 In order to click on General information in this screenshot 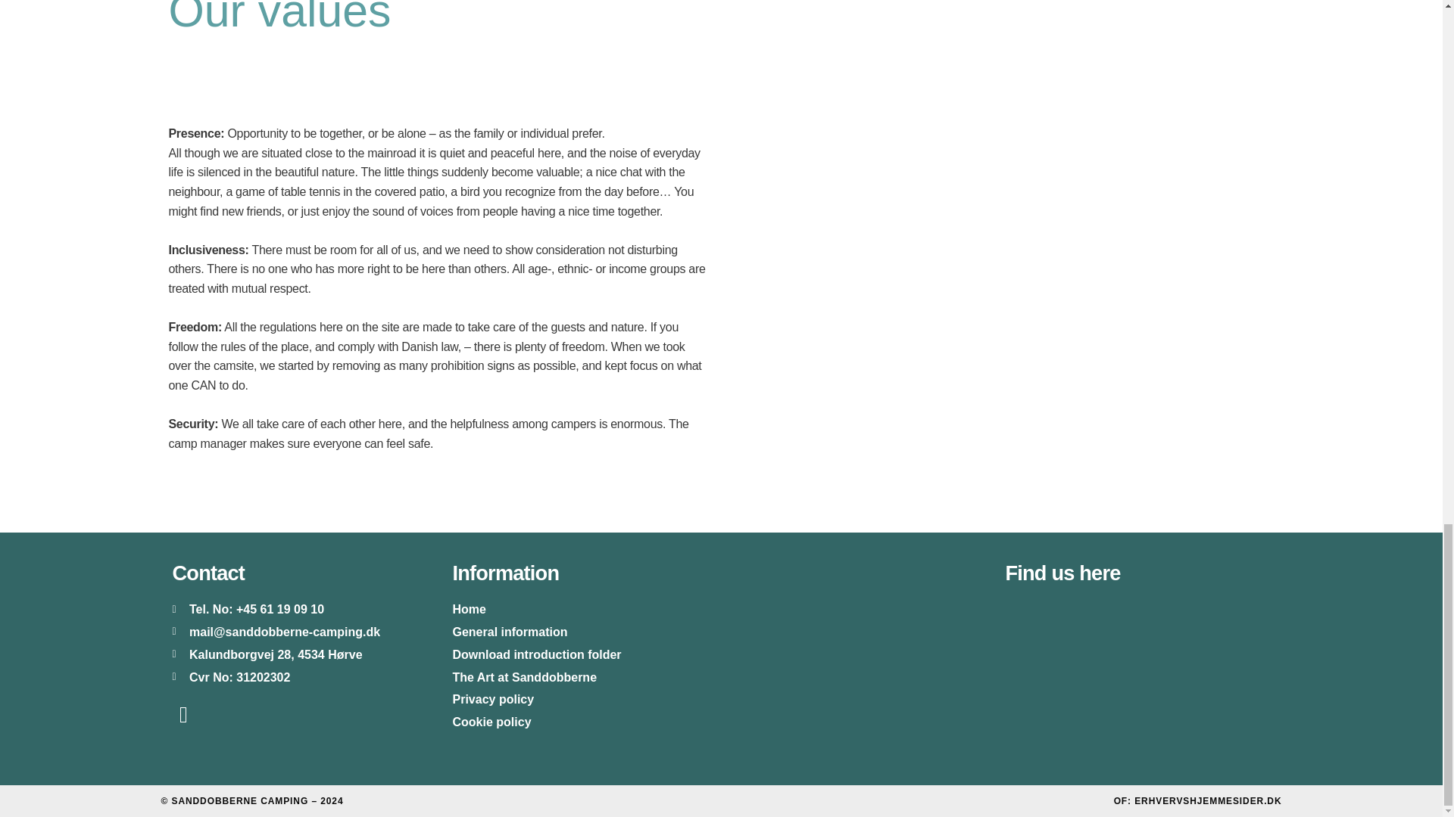, I will do `click(586, 632)`.